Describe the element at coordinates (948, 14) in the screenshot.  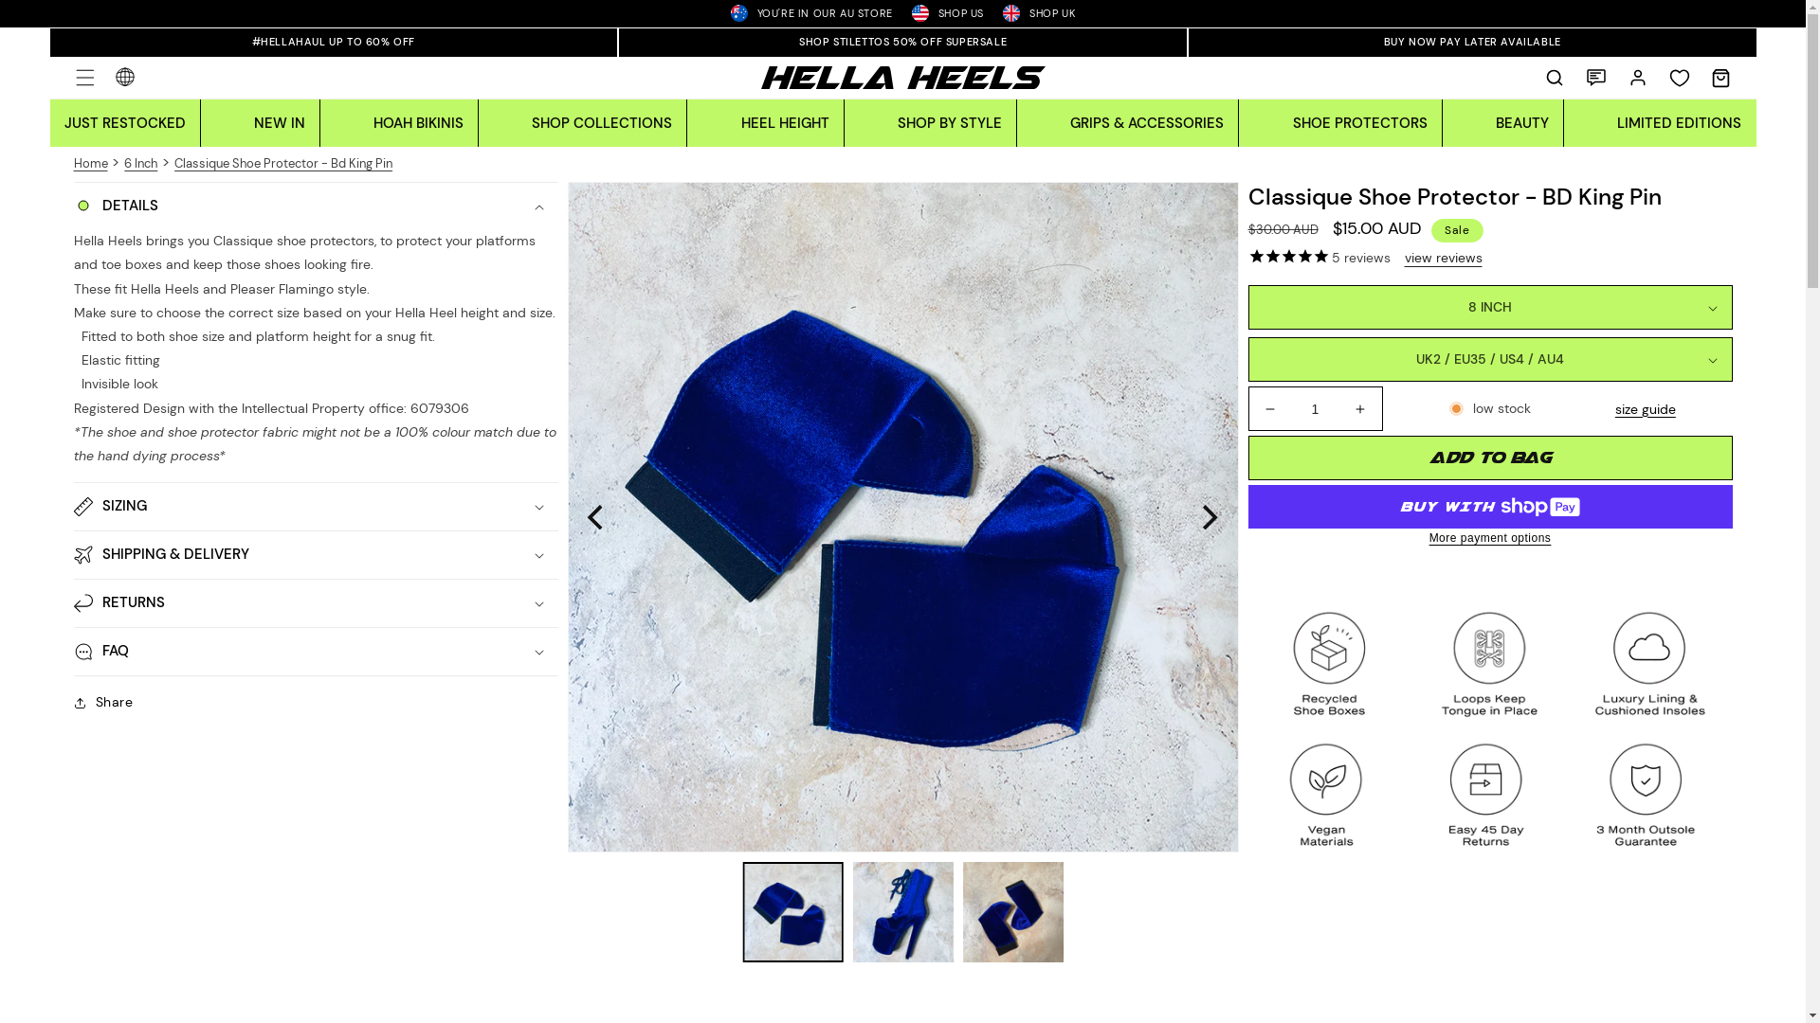
I see `SHOP US` at that location.